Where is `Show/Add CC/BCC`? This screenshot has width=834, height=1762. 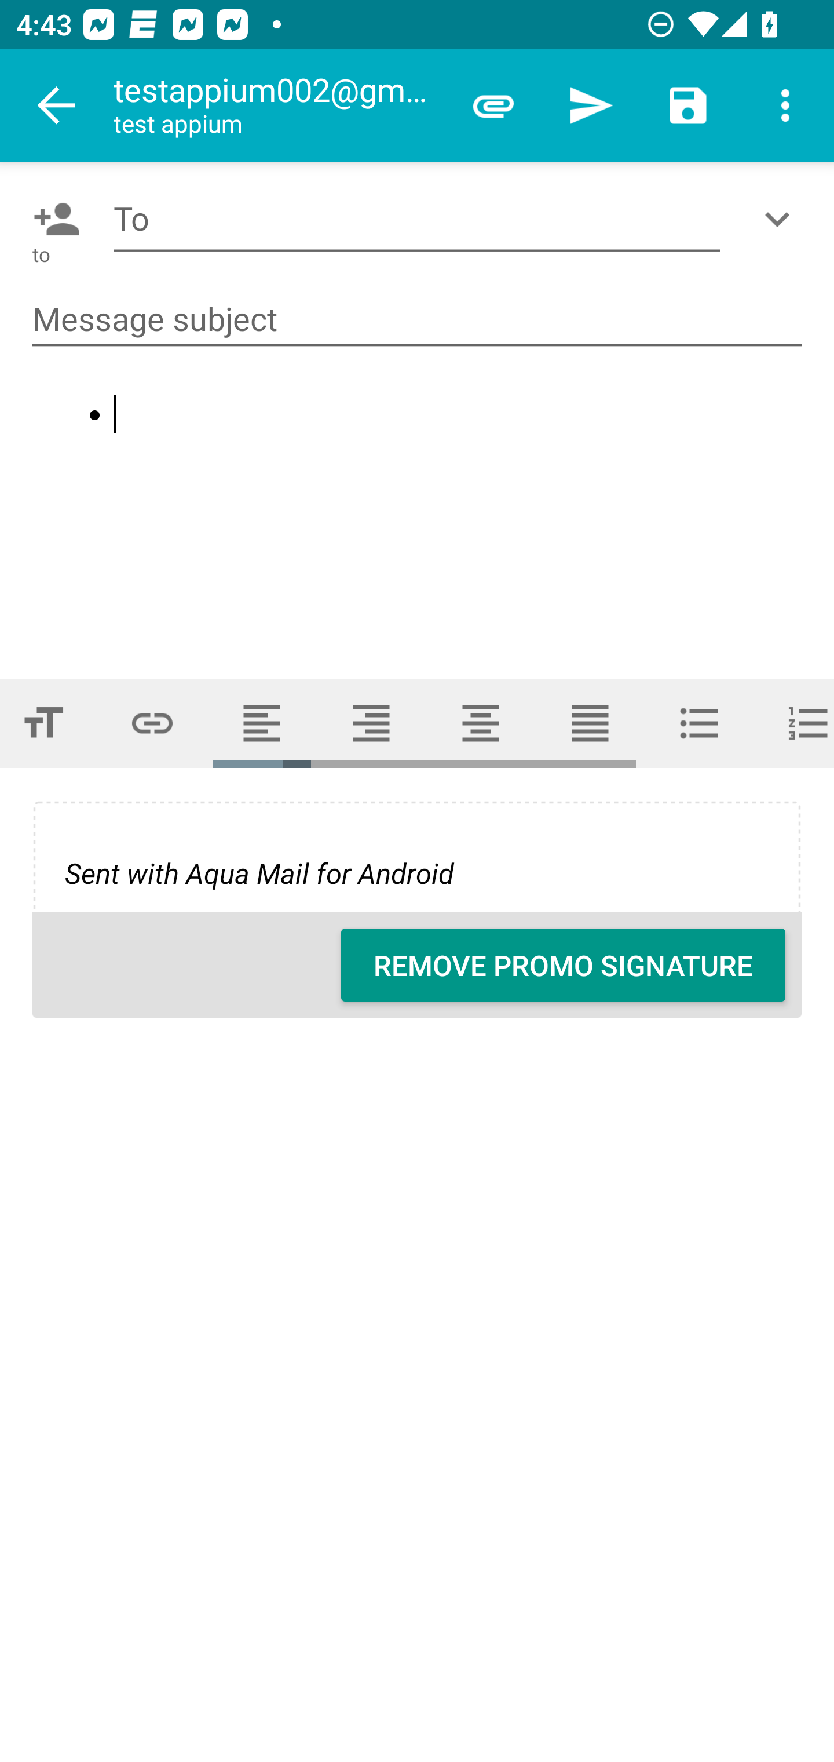 Show/Add CC/BCC is located at coordinates (781, 219).